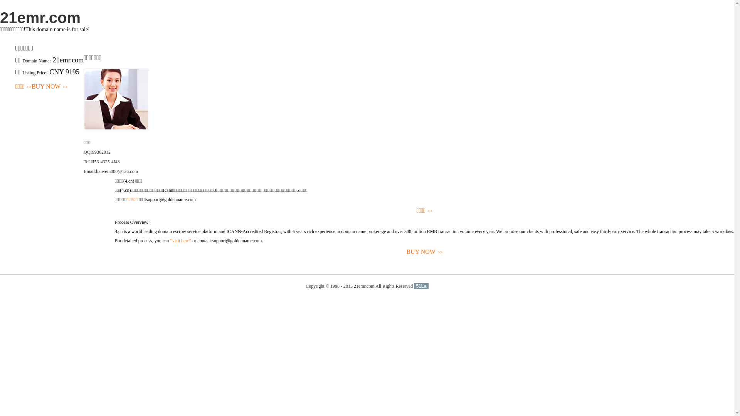 Image resolution: width=740 pixels, height=416 pixels. I want to click on BUY NOW>>, so click(50, 87).